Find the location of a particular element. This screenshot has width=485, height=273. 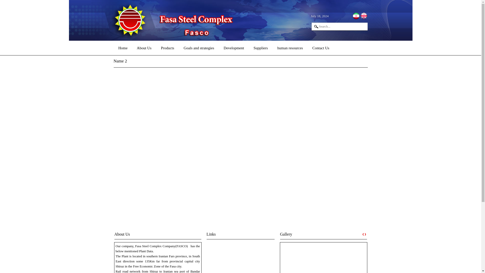

     Products      is located at coordinates (167, 48).